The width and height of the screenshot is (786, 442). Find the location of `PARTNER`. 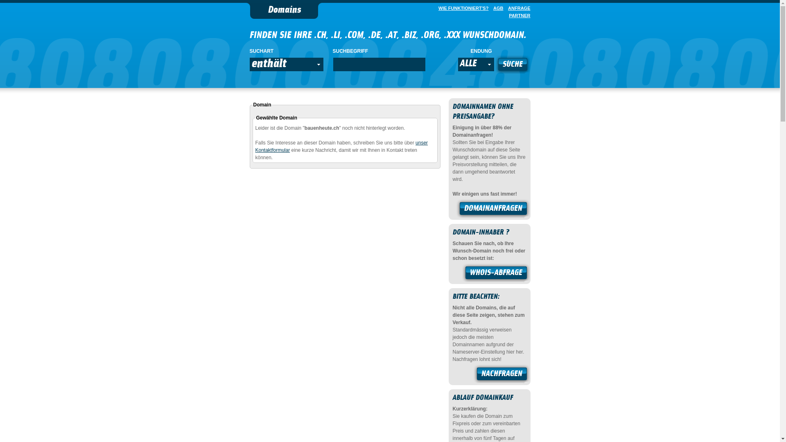

PARTNER is located at coordinates (518, 16).